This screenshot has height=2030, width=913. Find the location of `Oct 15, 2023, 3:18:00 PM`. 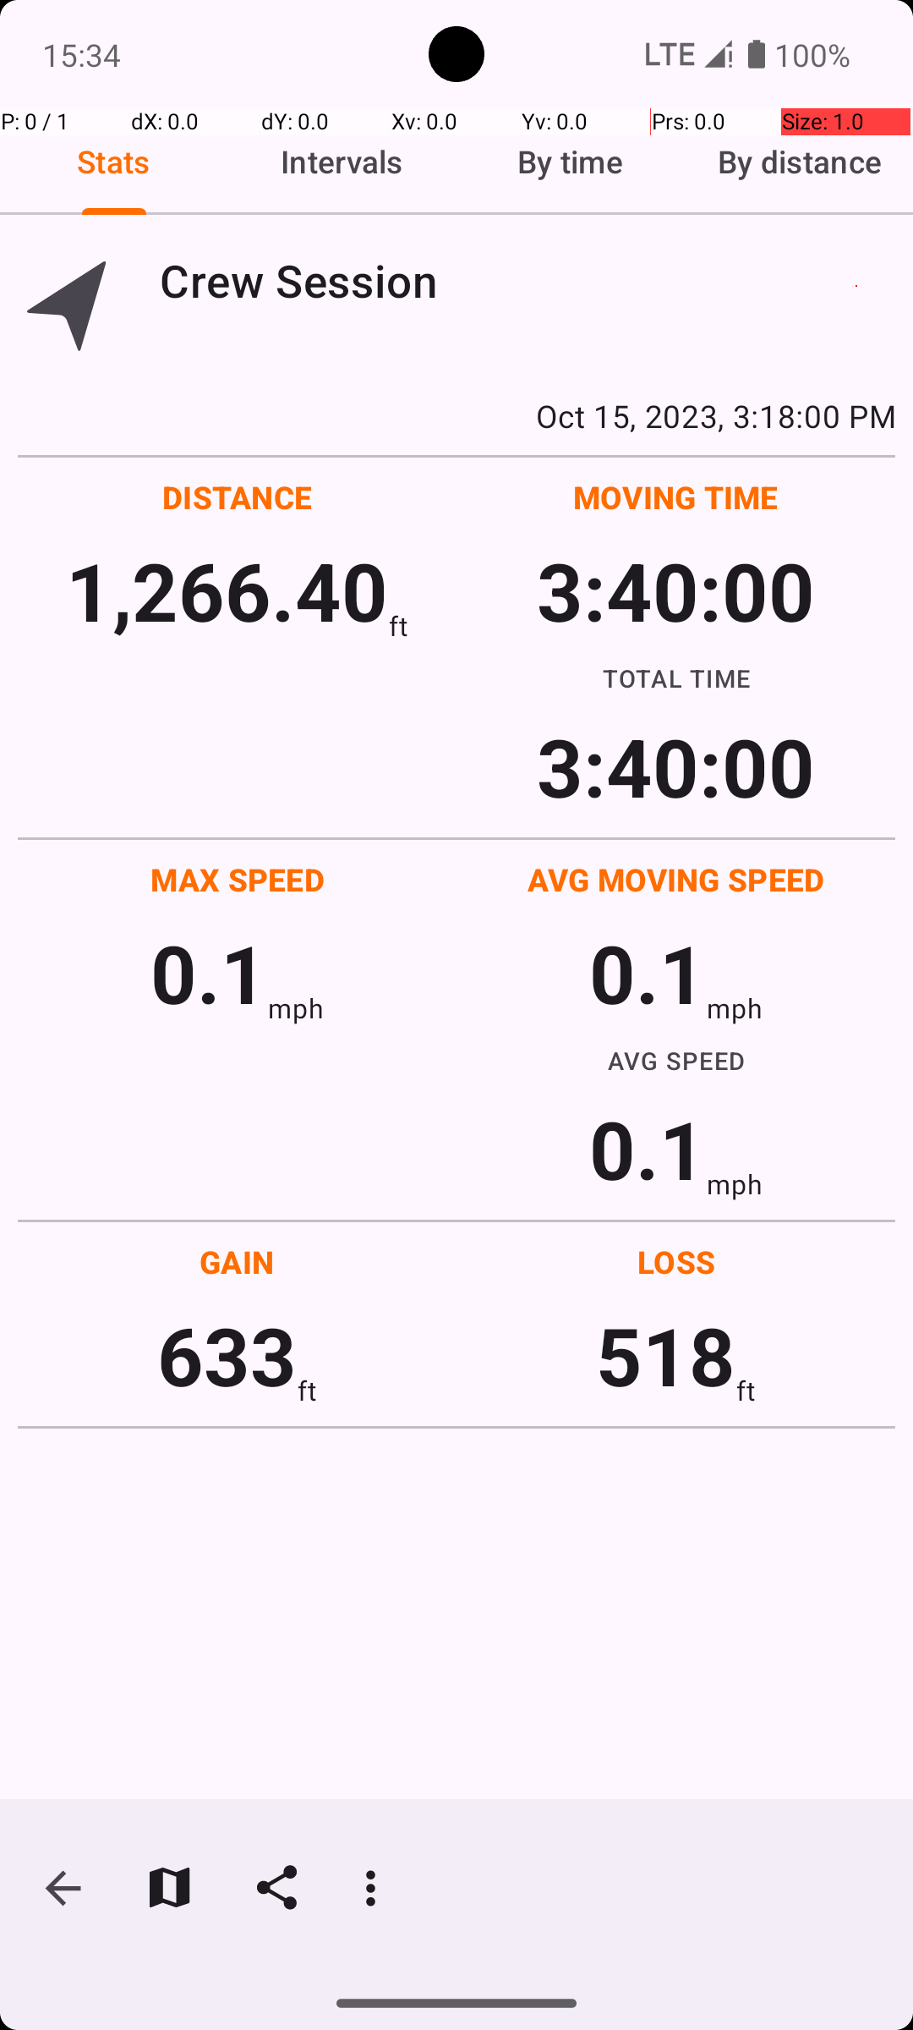

Oct 15, 2023, 3:18:00 PM is located at coordinates (456, 415).